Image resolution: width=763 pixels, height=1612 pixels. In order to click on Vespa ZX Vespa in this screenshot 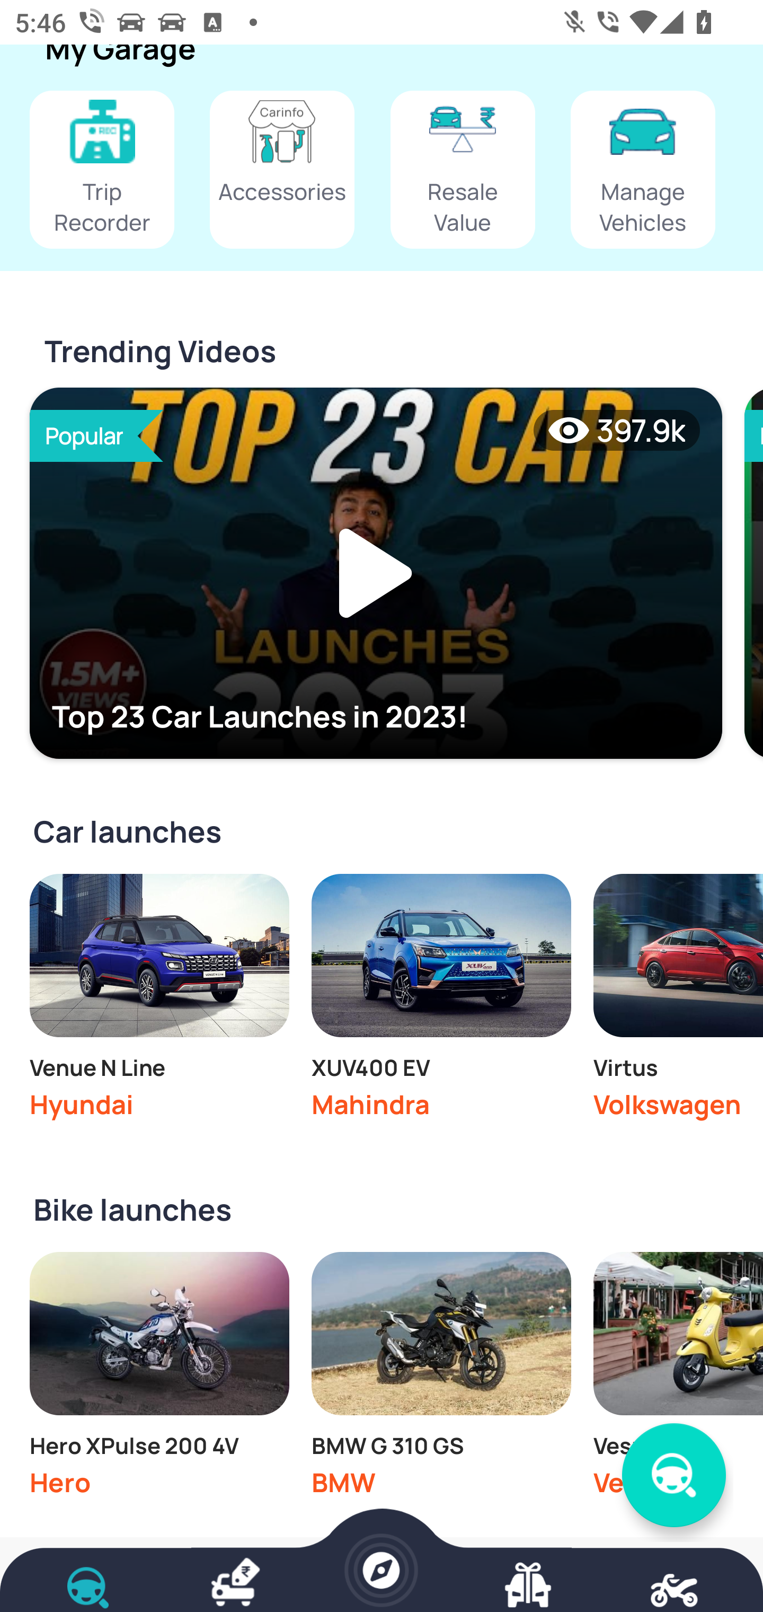, I will do `click(678, 1380)`.